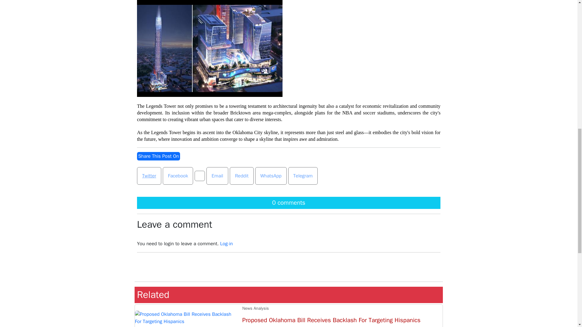  I want to click on WhatsApp, so click(271, 176).